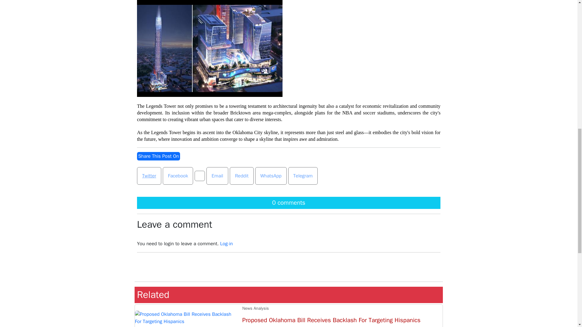  I want to click on WhatsApp, so click(271, 176).